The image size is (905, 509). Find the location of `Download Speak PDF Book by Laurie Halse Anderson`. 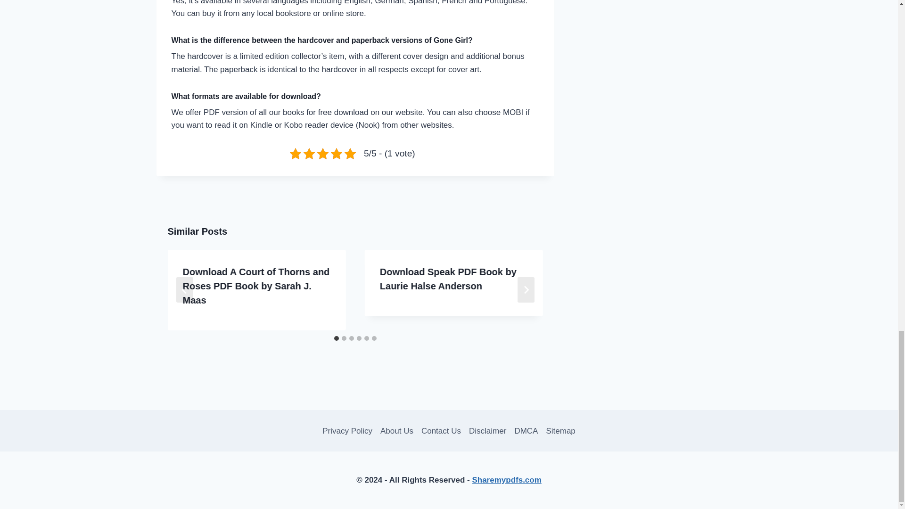

Download Speak PDF Book by Laurie Halse Anderson is located at coordinates (448, 279).